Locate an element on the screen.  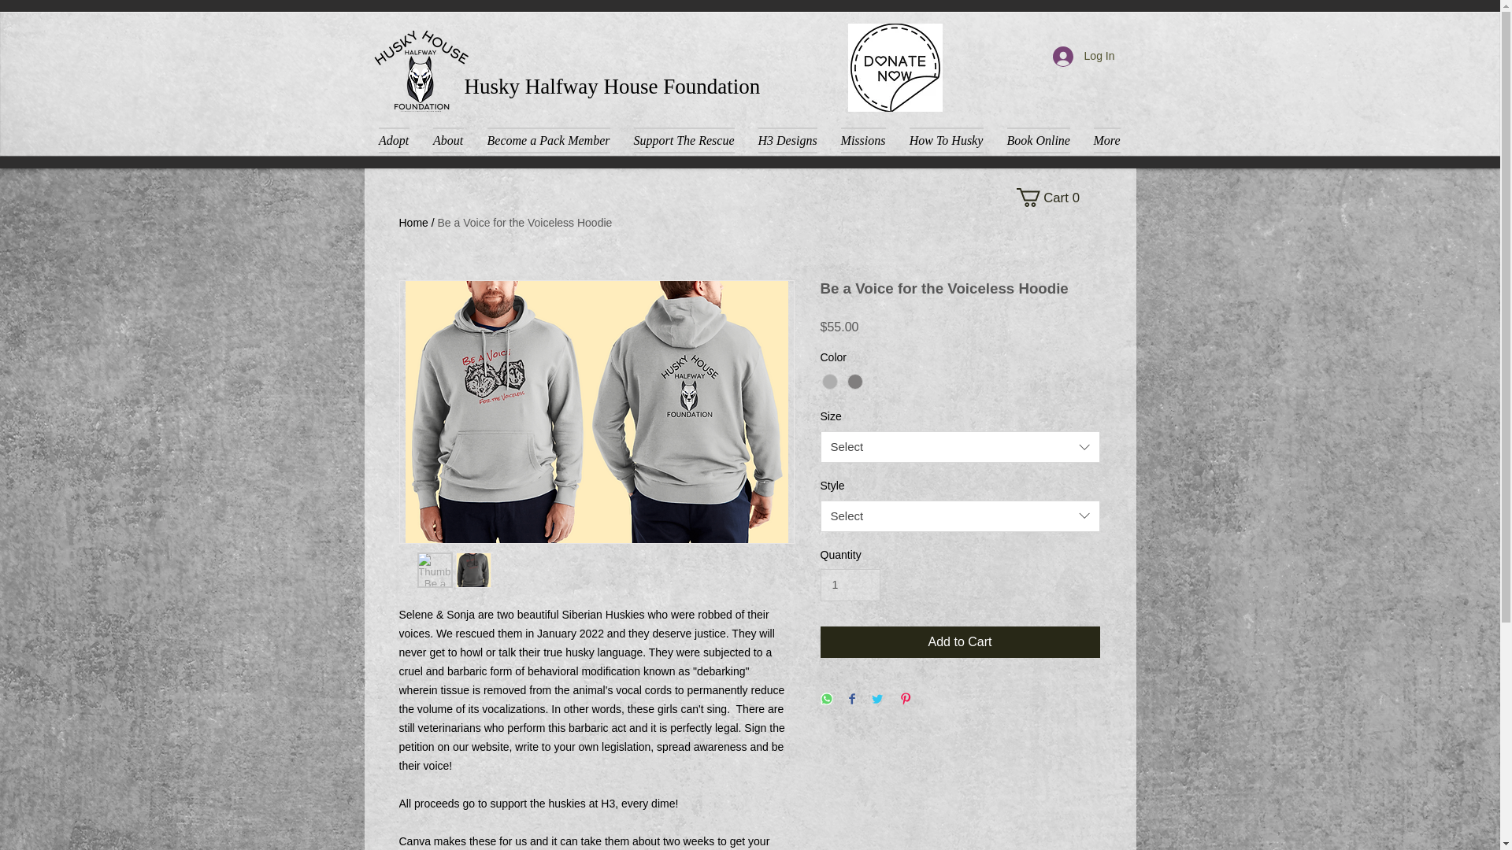
Add to Cart is located at coordinates (961, 641).